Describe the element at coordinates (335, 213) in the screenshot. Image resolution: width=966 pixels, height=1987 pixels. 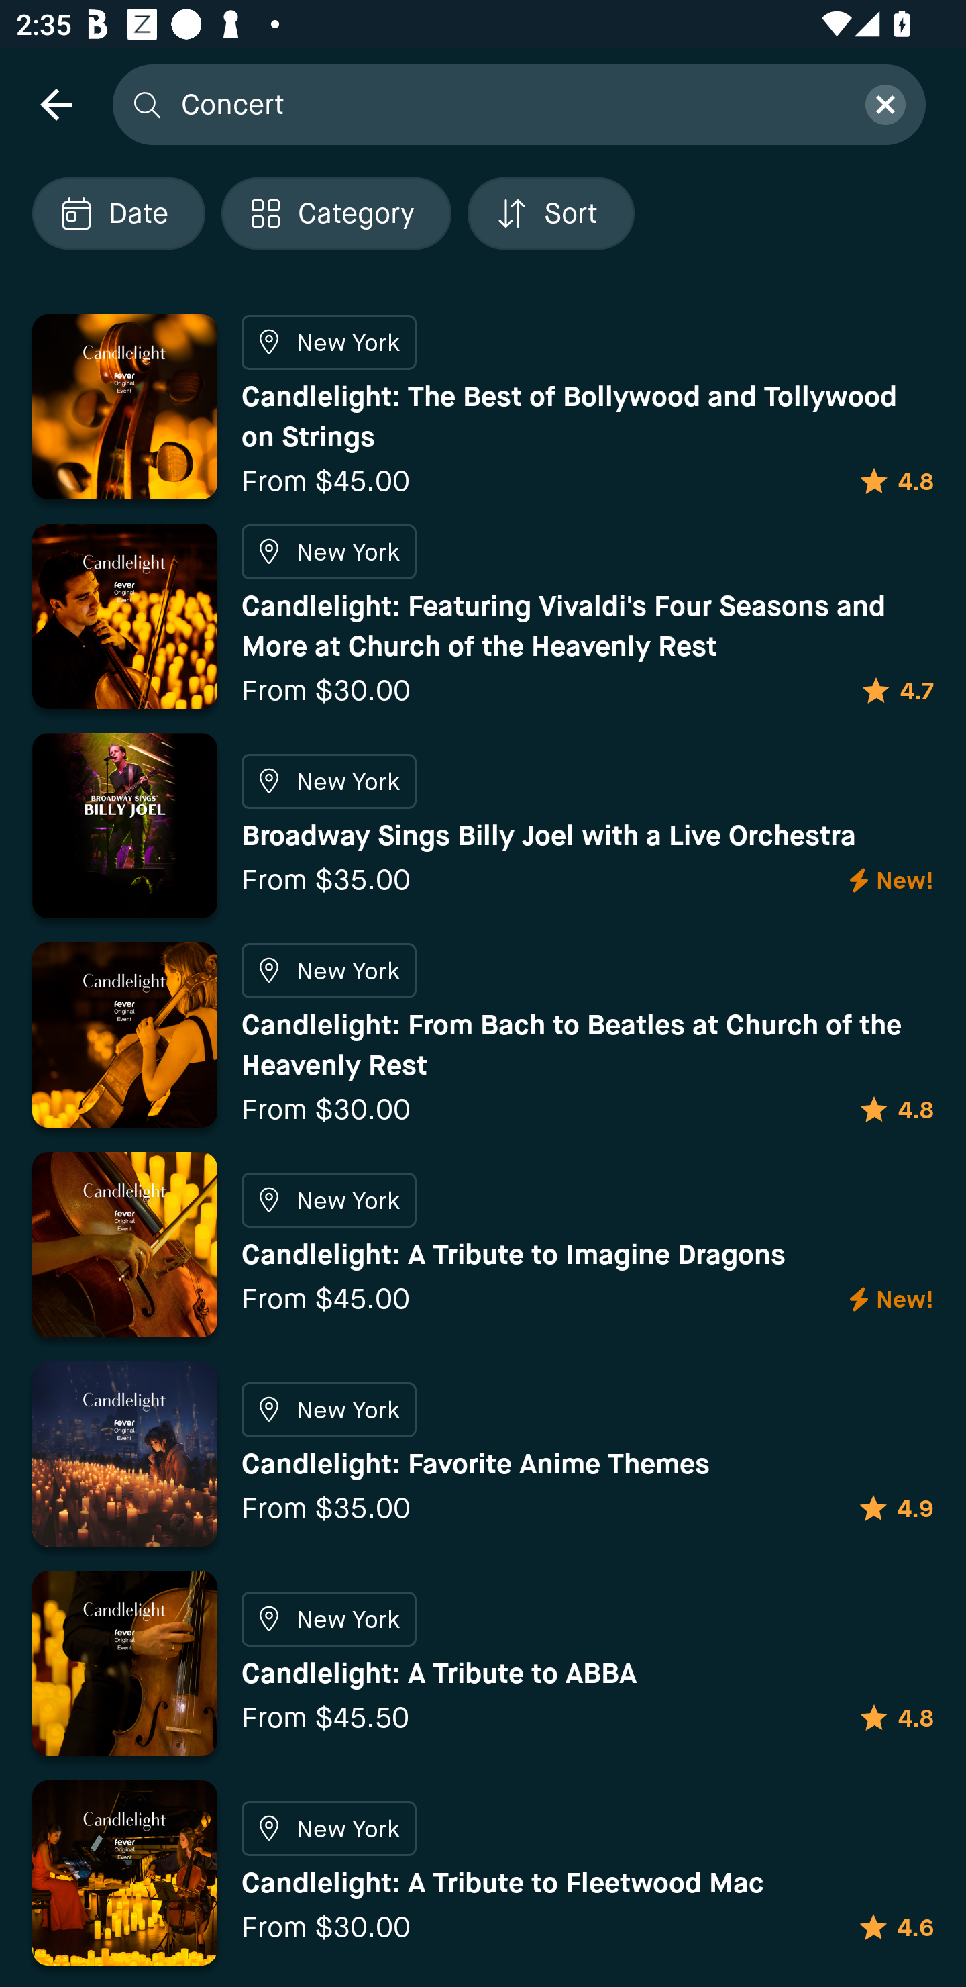
I see `Localized description Category` at that location.